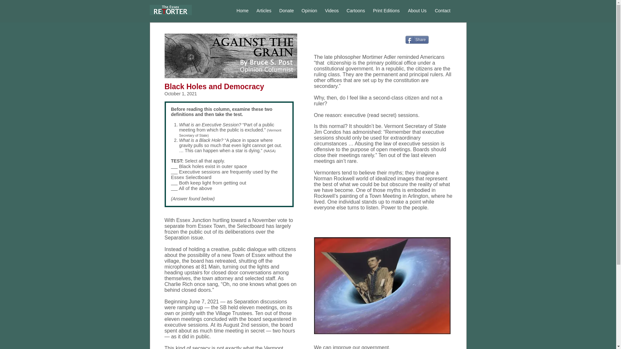  What do you see at coordinates (386, 10) in the screenshot?
I see `Print Editions` at bounding box center [386, 10].